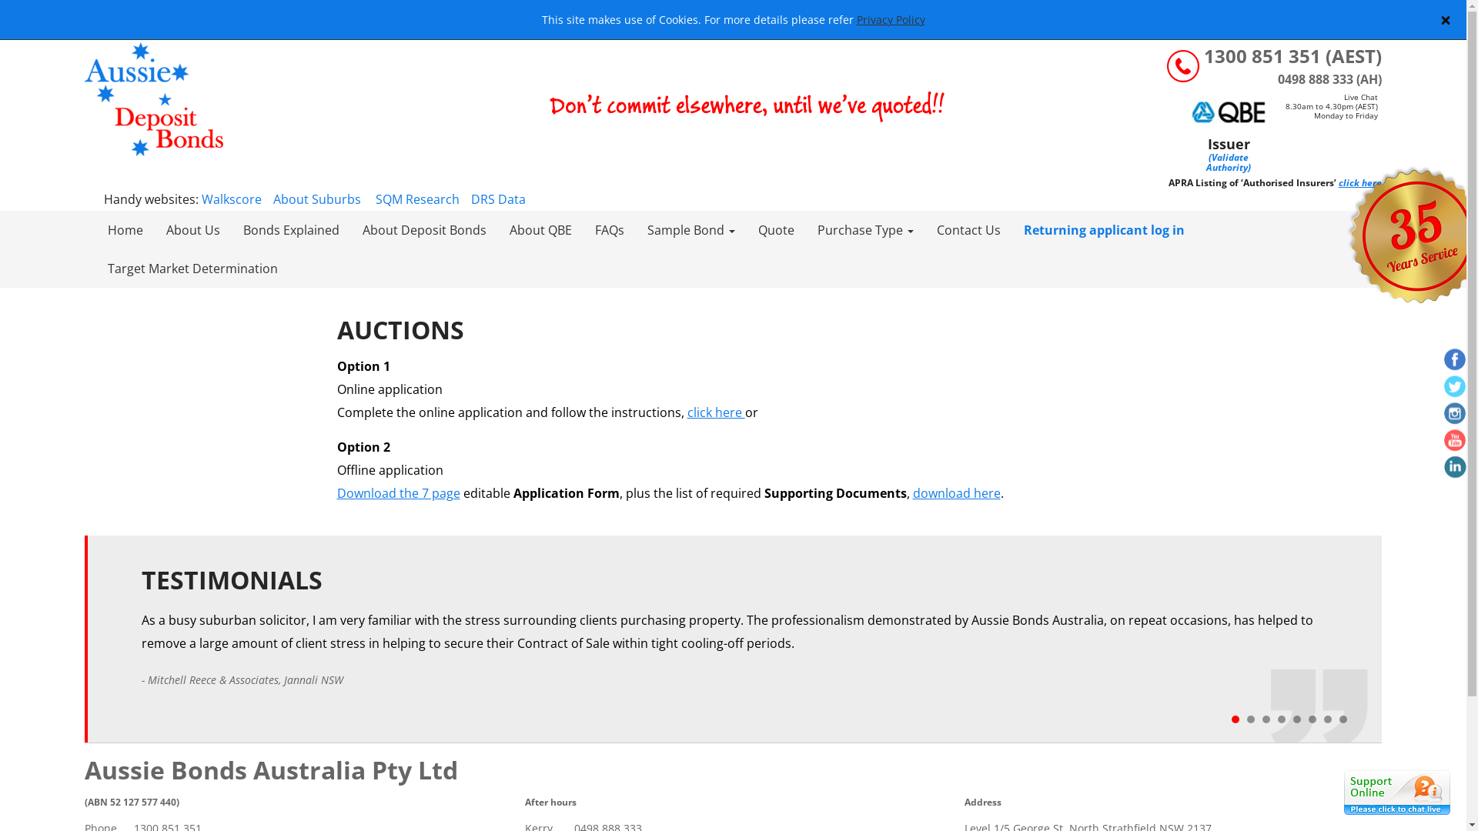  I want to click on Sample Bond, so click(691, 230).